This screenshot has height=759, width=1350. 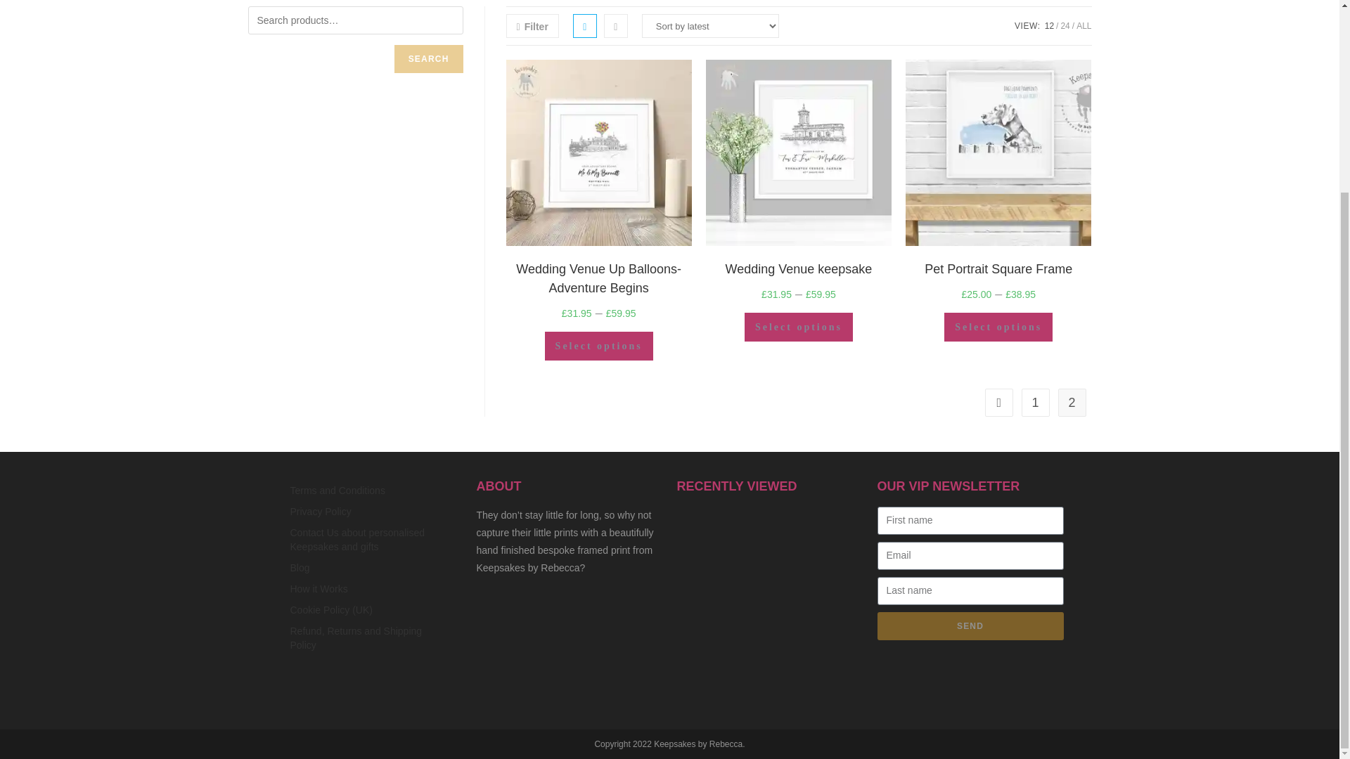 What do you see at coordinates (584, 26) in the screenshot?
I see `Grid view` at bounding box center [584, 26].